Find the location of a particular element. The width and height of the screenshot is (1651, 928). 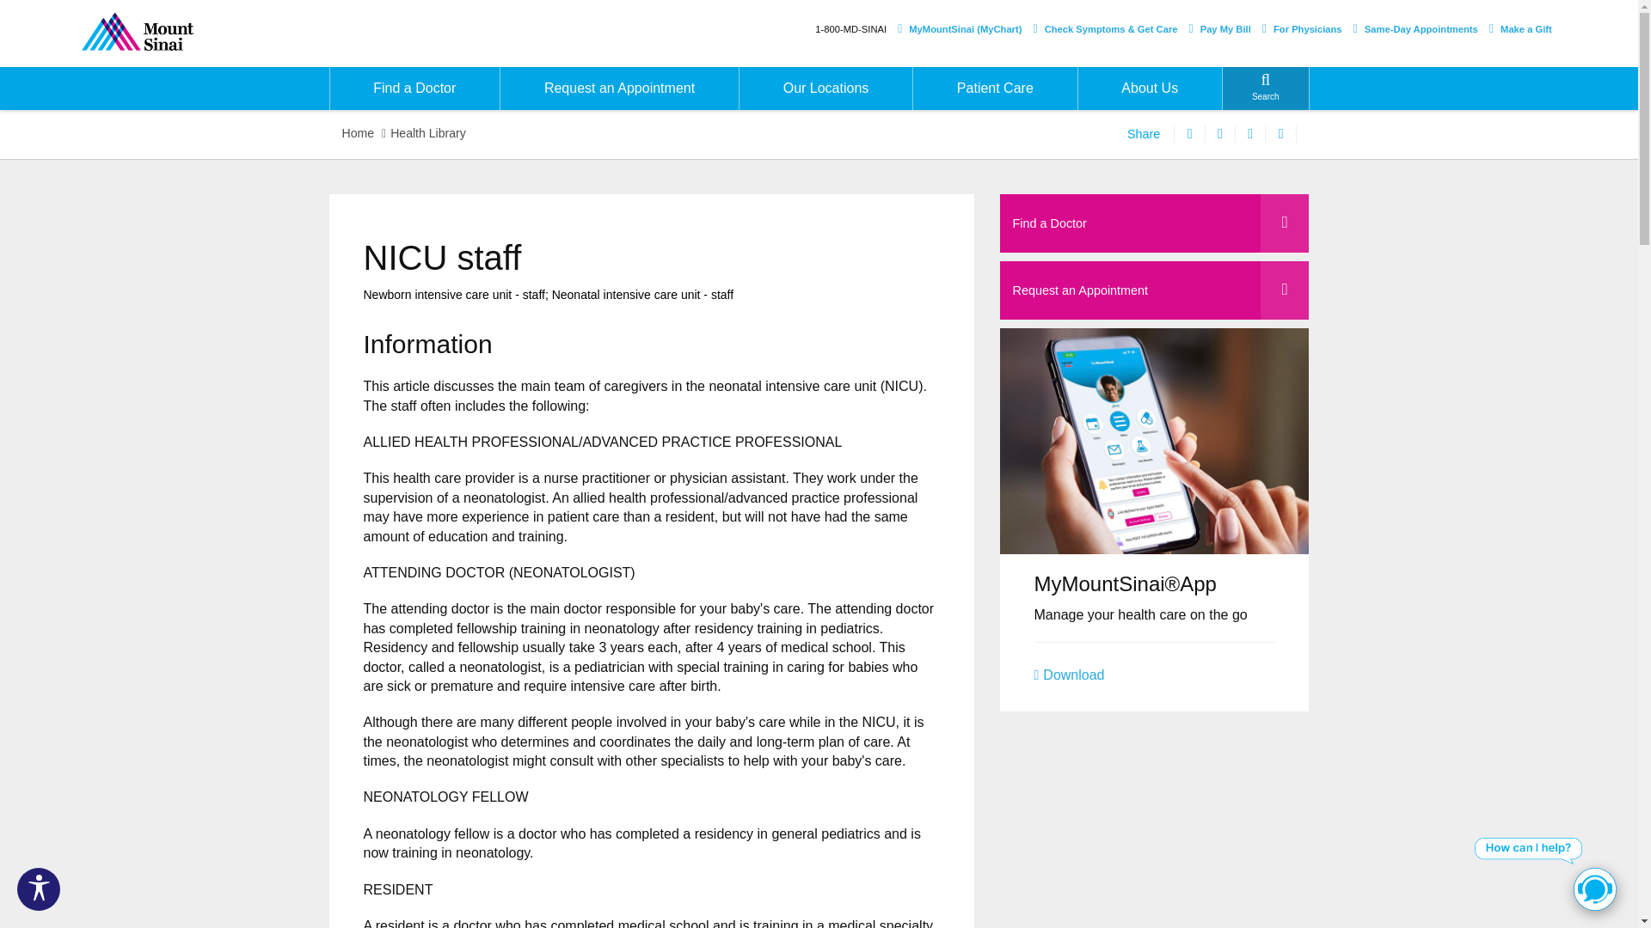

Request an Appointment is located at coordinates (619, 88).